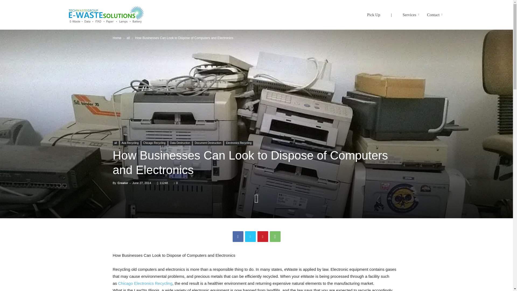  I want to click on 0, so click(176, 183).